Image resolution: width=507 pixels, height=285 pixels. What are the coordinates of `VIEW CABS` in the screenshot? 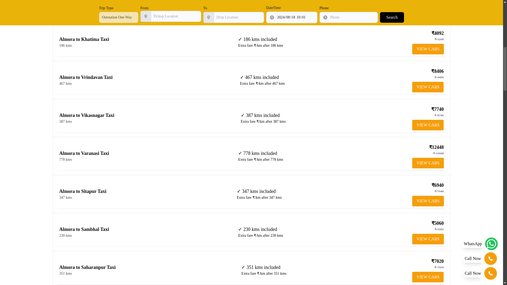 It's located at (428, 277).